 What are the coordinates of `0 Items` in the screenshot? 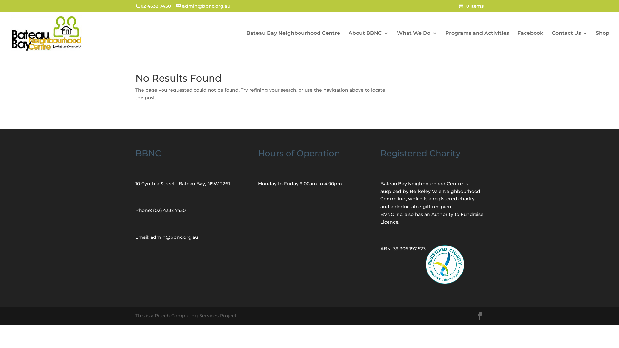 It's located at (471, 6).